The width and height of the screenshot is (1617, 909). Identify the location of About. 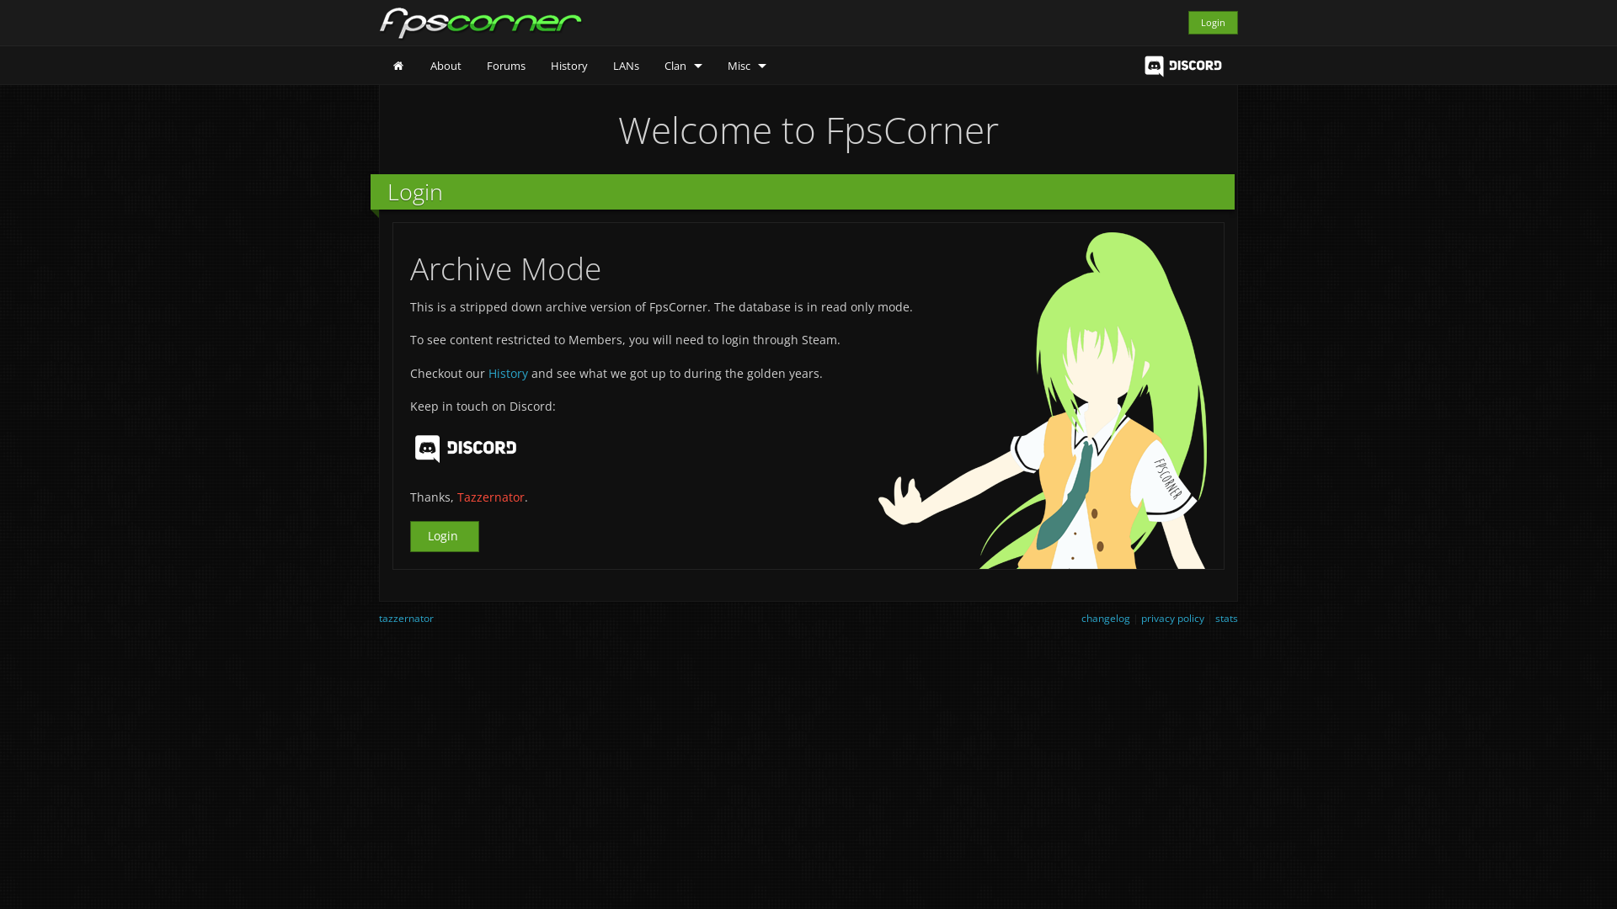
(446, 66).